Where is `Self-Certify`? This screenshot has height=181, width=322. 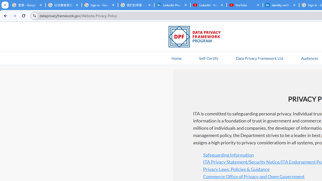 Self-Certify is located at coordinates (209, 58).